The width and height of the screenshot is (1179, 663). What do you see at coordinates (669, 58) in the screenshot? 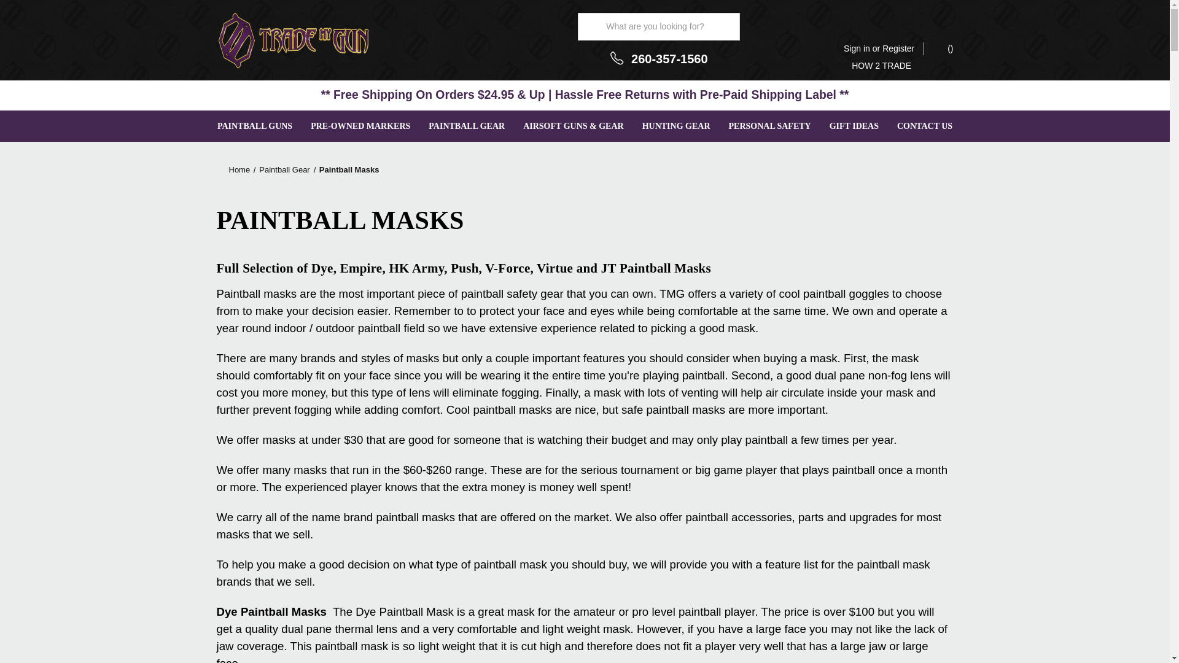
I see `260-357-1560` at bounding box center [669, 58].